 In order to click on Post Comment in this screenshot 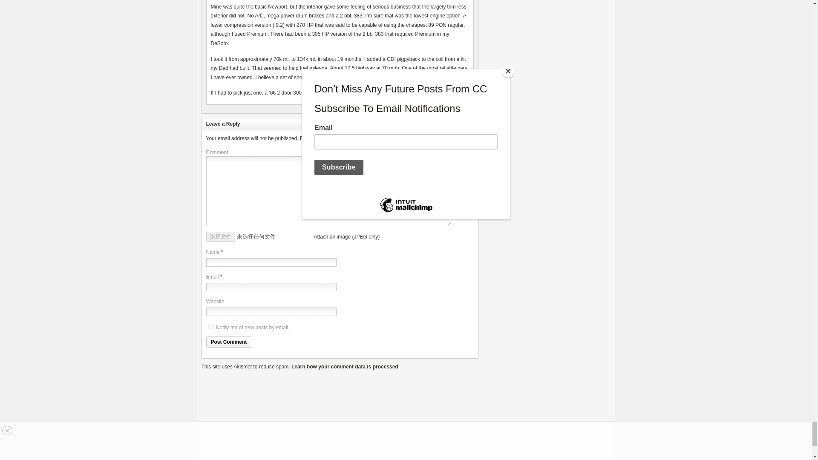, I will do `click(229, 342)`.